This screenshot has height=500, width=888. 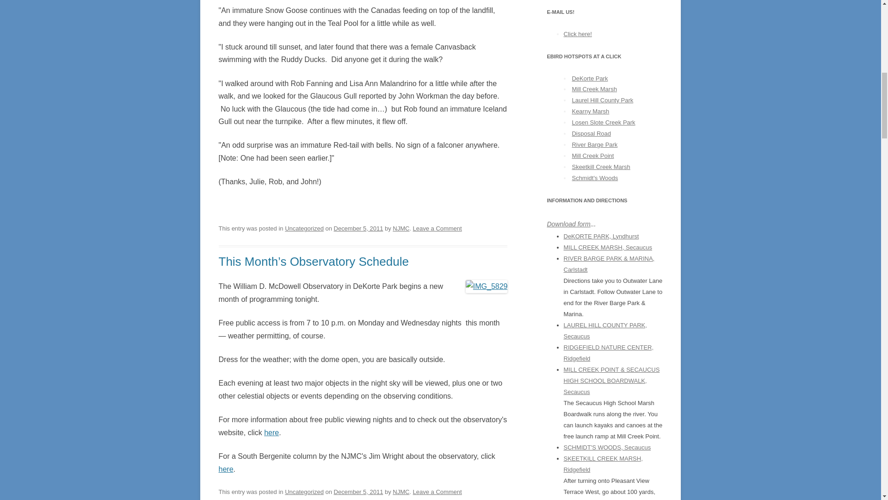 What do you see at coordinates (358, 229) in the screenshot?
I see `December 5, 2011` at bounding box center [358, 229].